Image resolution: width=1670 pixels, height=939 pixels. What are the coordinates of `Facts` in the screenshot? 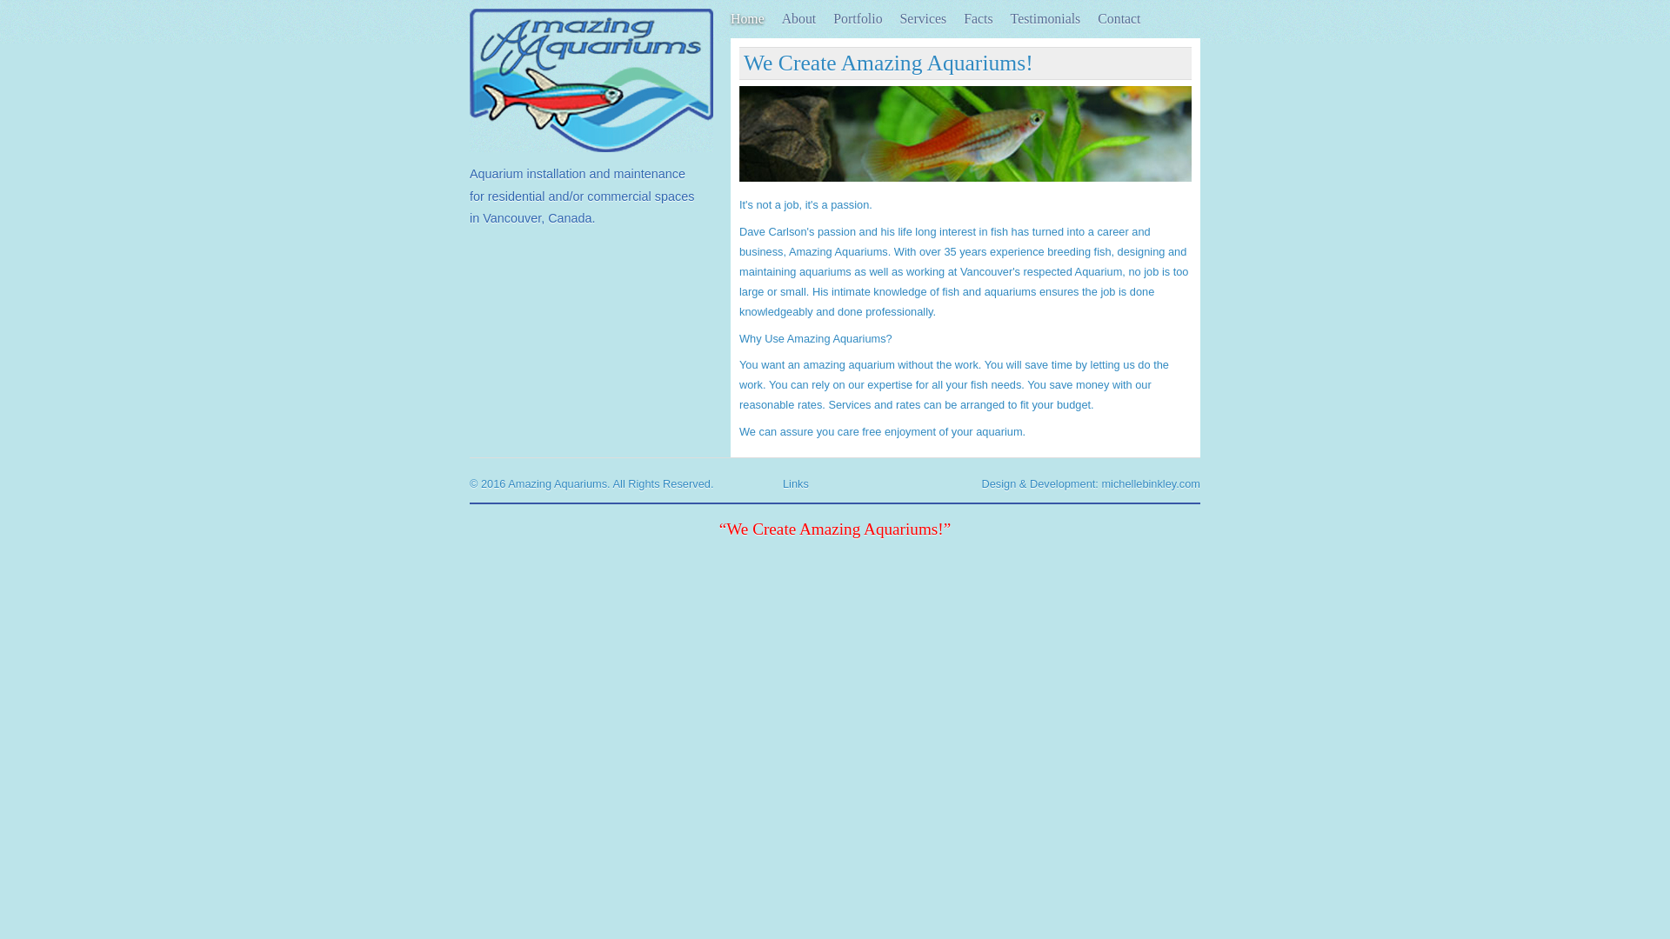 It's located at (978, 19).